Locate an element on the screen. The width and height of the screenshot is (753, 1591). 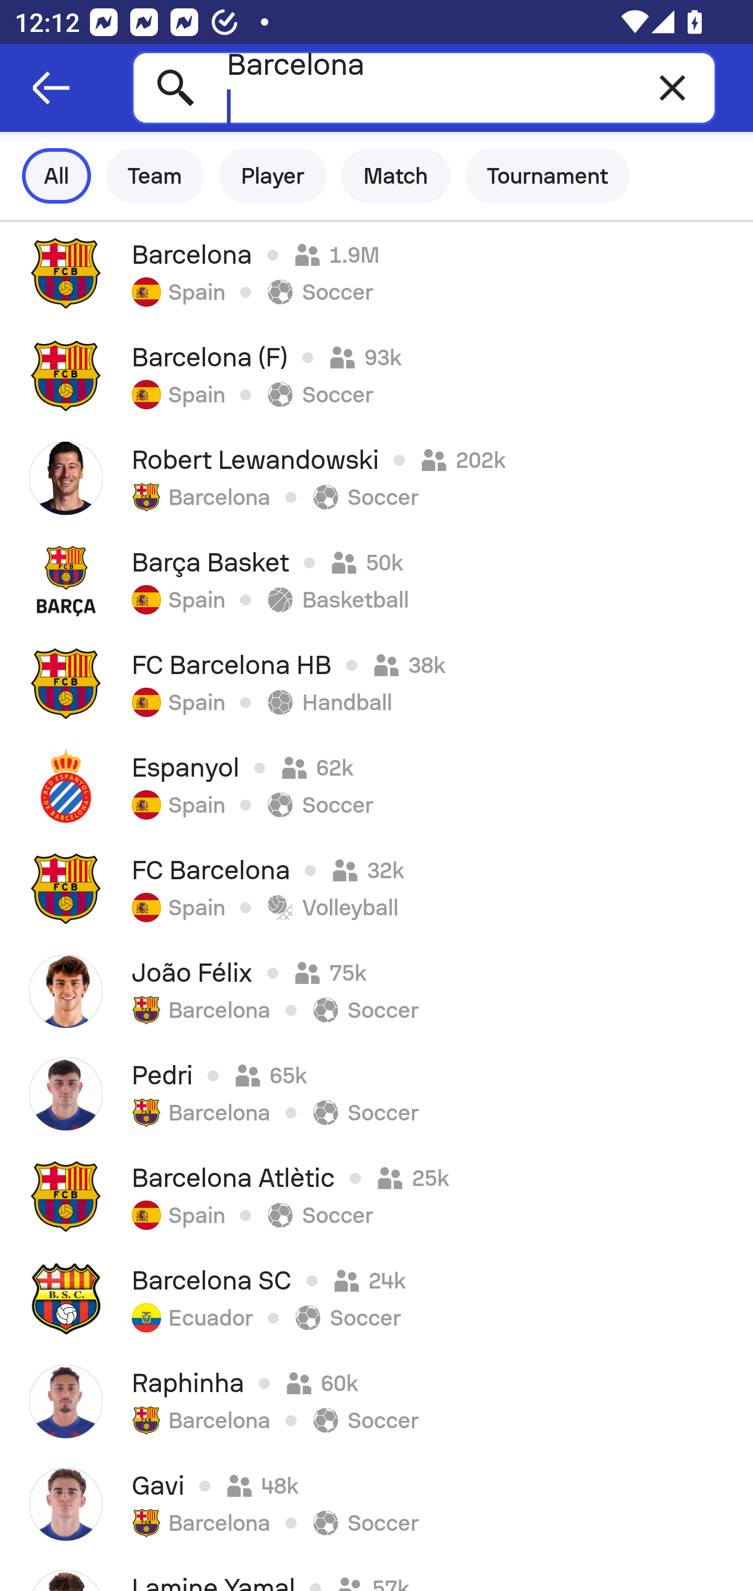
Robert Lewandowski 202k Barcelona Soccer is located at coordinates (376, 478).